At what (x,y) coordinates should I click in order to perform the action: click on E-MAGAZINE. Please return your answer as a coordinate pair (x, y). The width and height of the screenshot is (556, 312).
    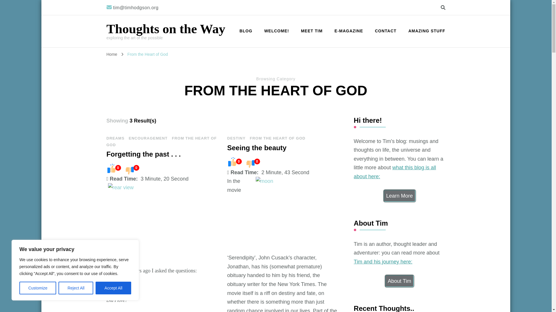
    Looking at the image, I should click on (349, 31).